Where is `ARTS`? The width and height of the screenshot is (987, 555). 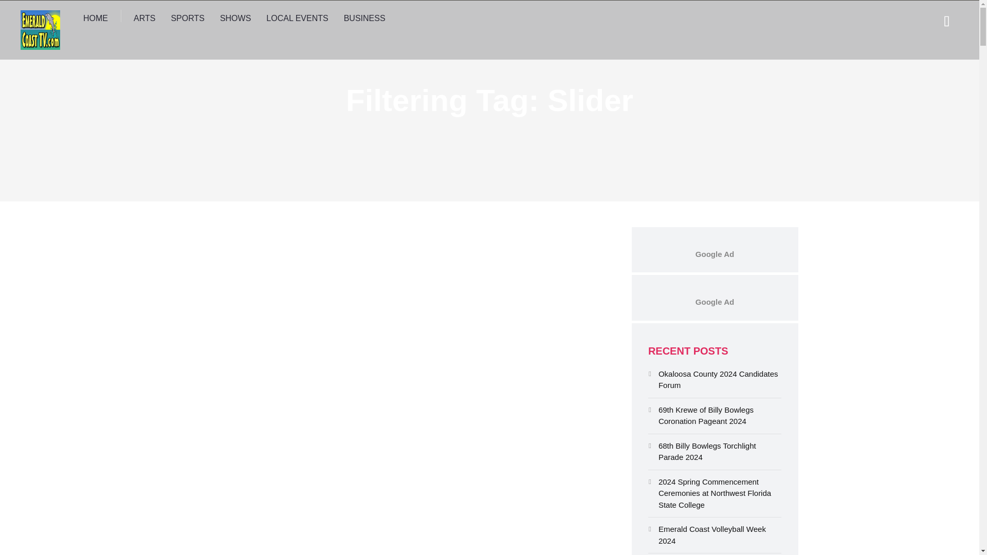
ARTS is located at coordinates (144, 18).